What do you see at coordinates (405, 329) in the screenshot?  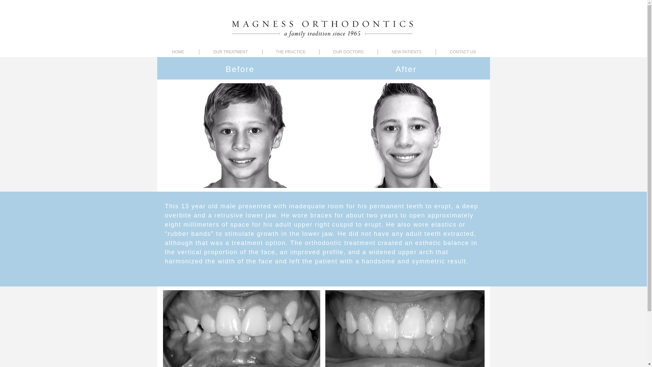 I see `Connor Sloan Final CenterAfter.jpg` at bounding box center [405, 329].